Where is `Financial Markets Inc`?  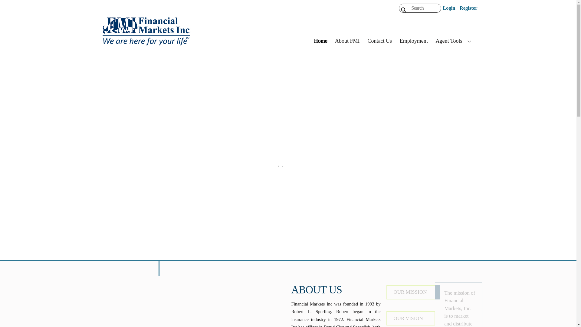 Financial Markets Inc is located at coordinates (146, 43).